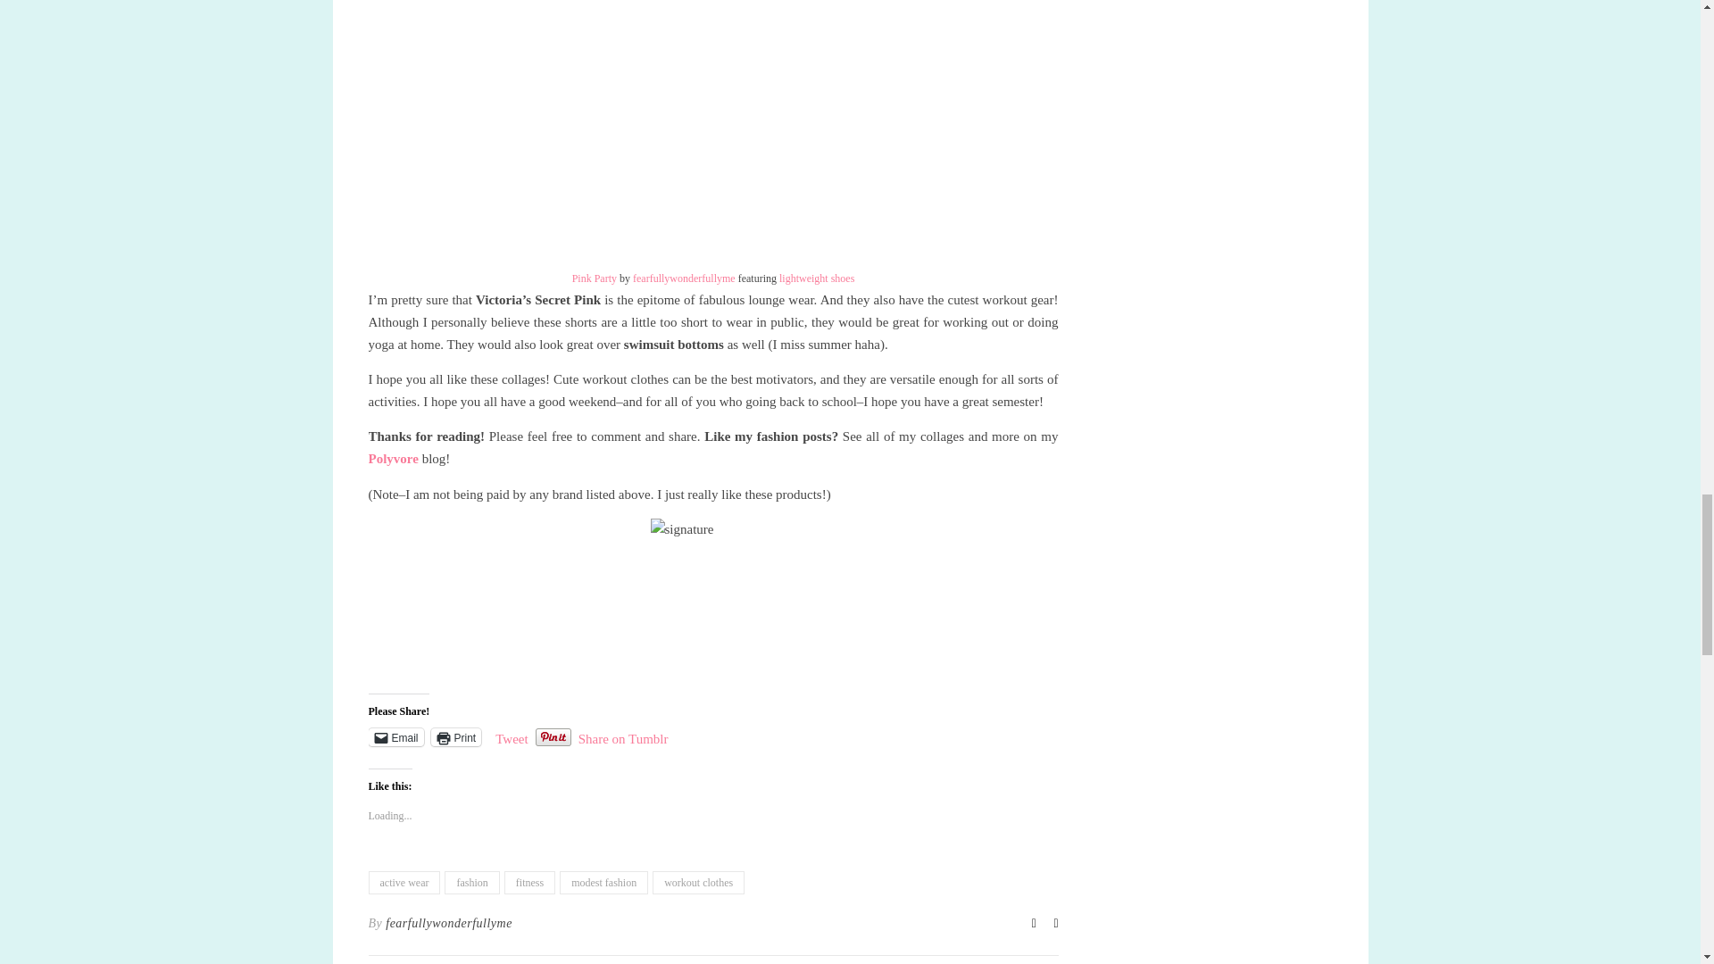 The width and height of the screenshot is (1714, 964). What do you see at coordinates (449, 923) in the screenshot?
I see `Posts by fearfullywonderfullyme` at bounding box center [449, 923].